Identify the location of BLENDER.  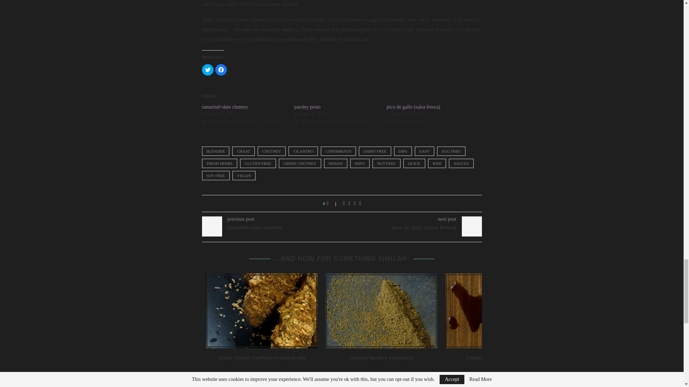
(215, 151).